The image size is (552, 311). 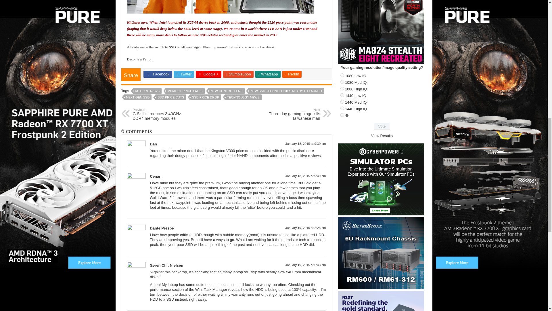 What do you see at coordinates (342, 108) in the screenshot?
I see `1384` at bounding box center [342, 108].